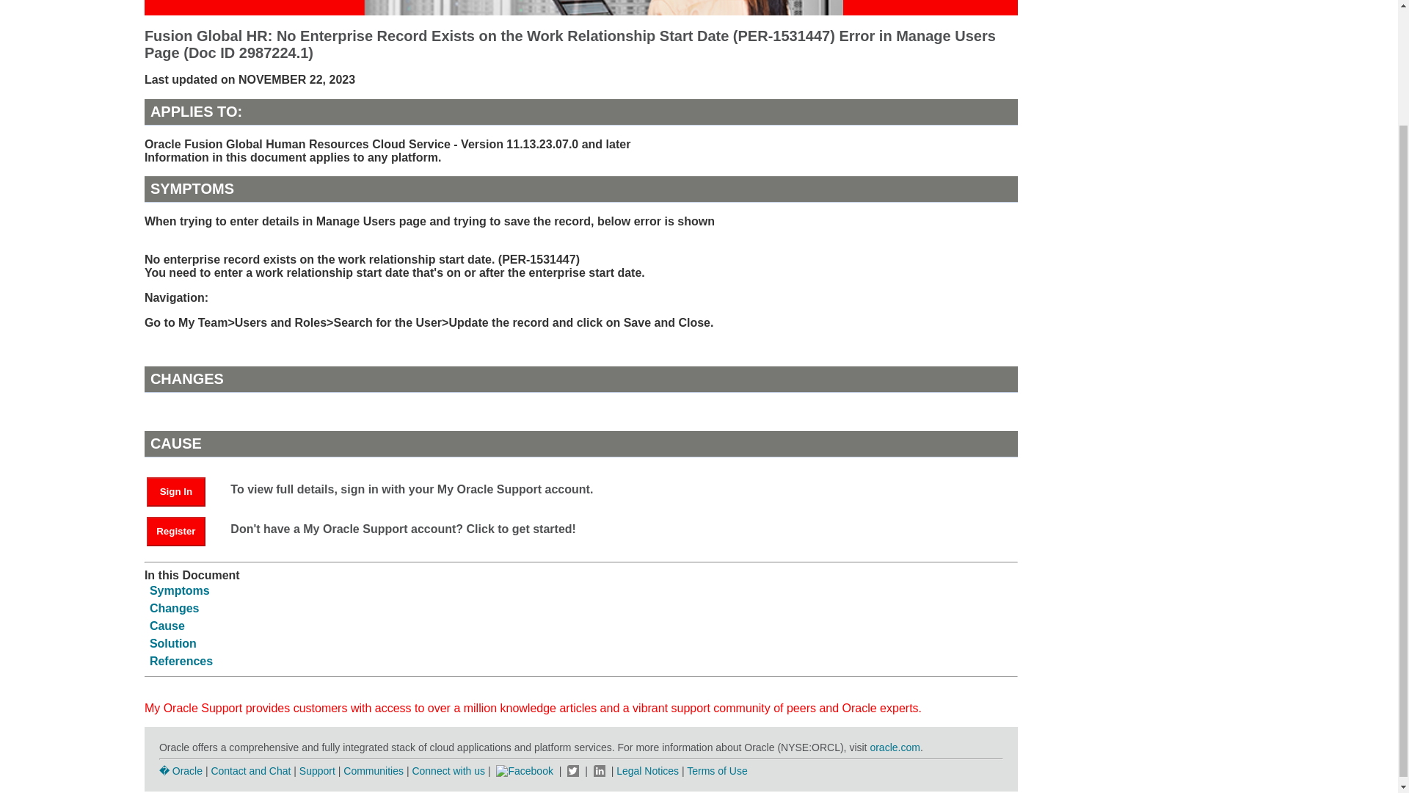 This screenshot has height=793, width=1409. What do you see at coordinates (647, 771) in the screenshot?
I see `Legal Notices` at bounding box center [647, 771].